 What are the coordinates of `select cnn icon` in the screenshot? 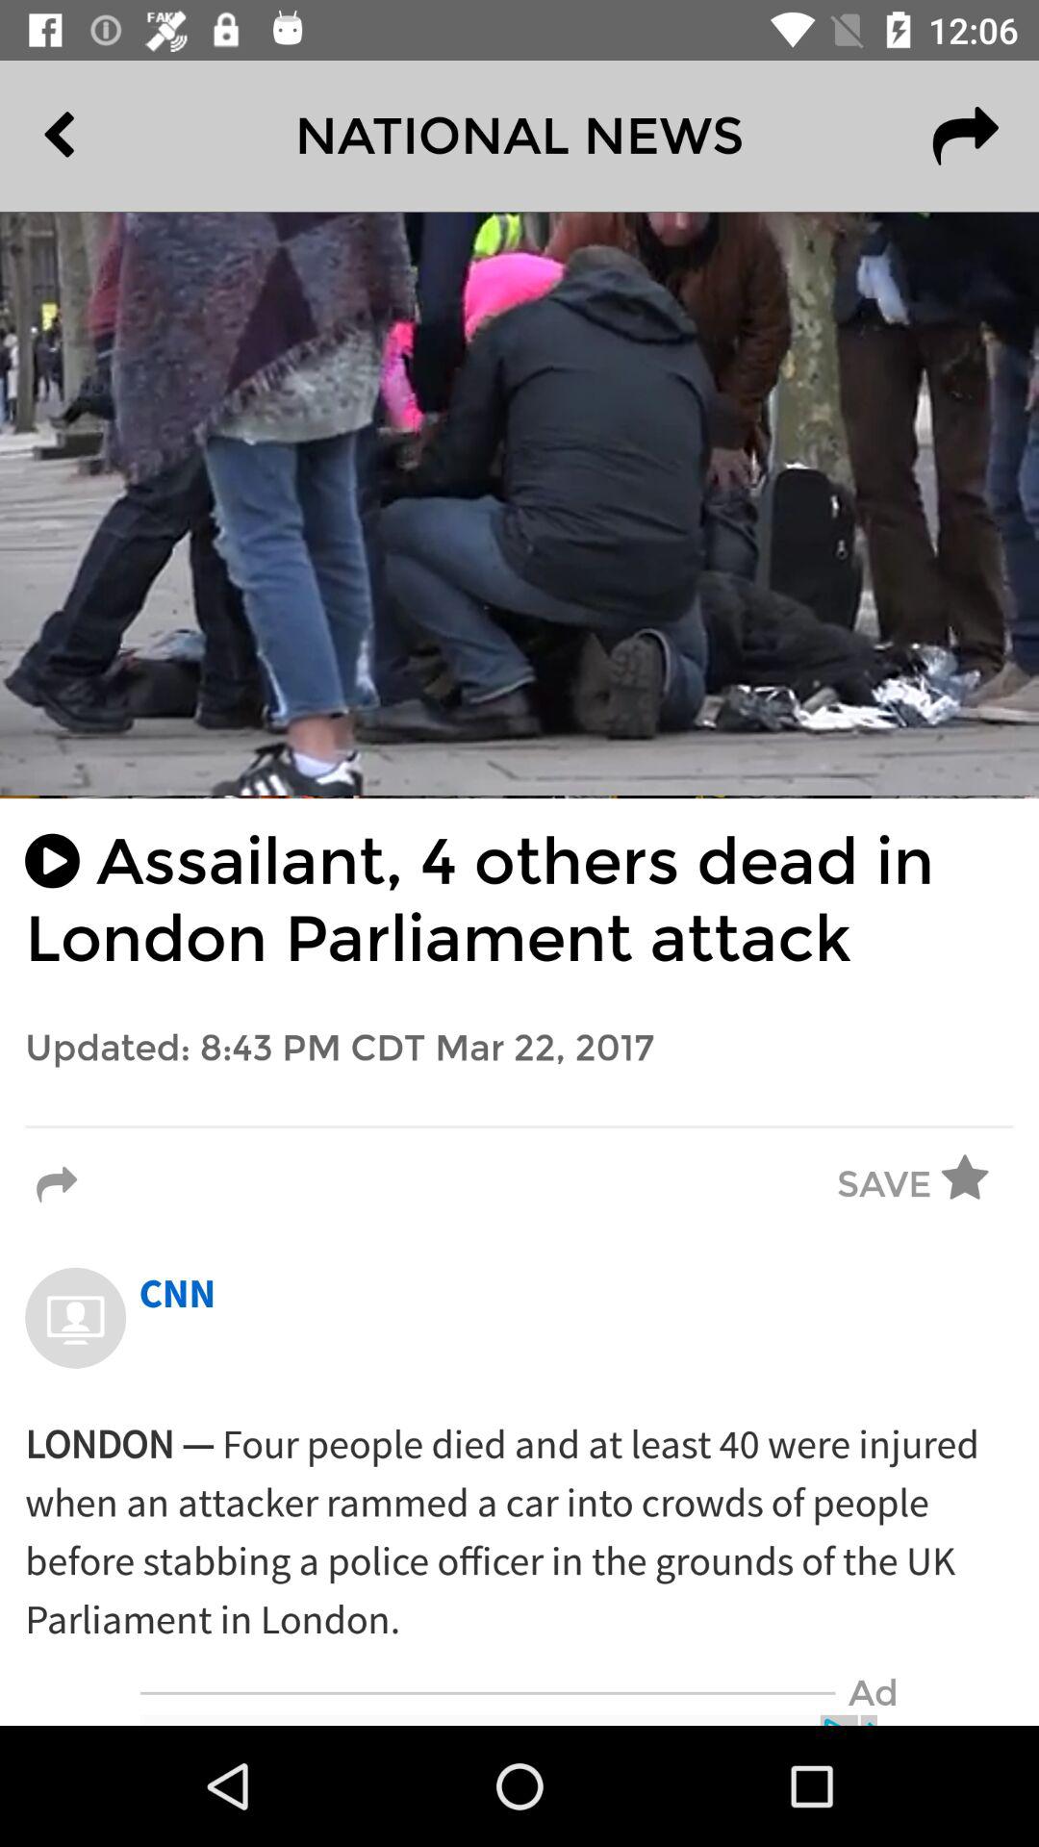 It's located at (177, 1295).